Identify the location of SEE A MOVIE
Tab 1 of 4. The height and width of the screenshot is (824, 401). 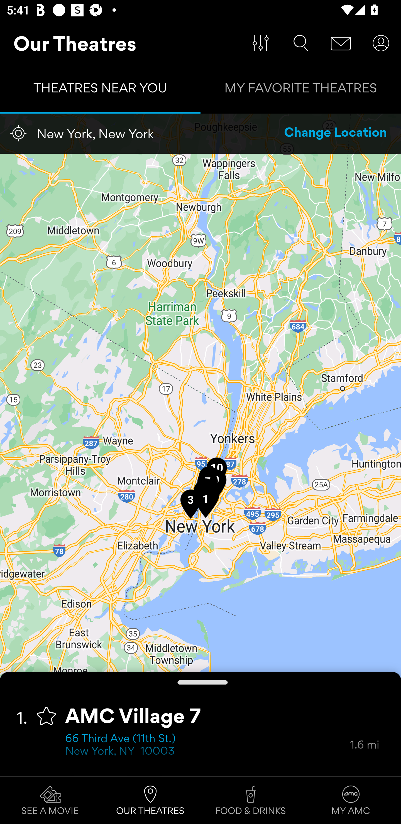
(50, 801).